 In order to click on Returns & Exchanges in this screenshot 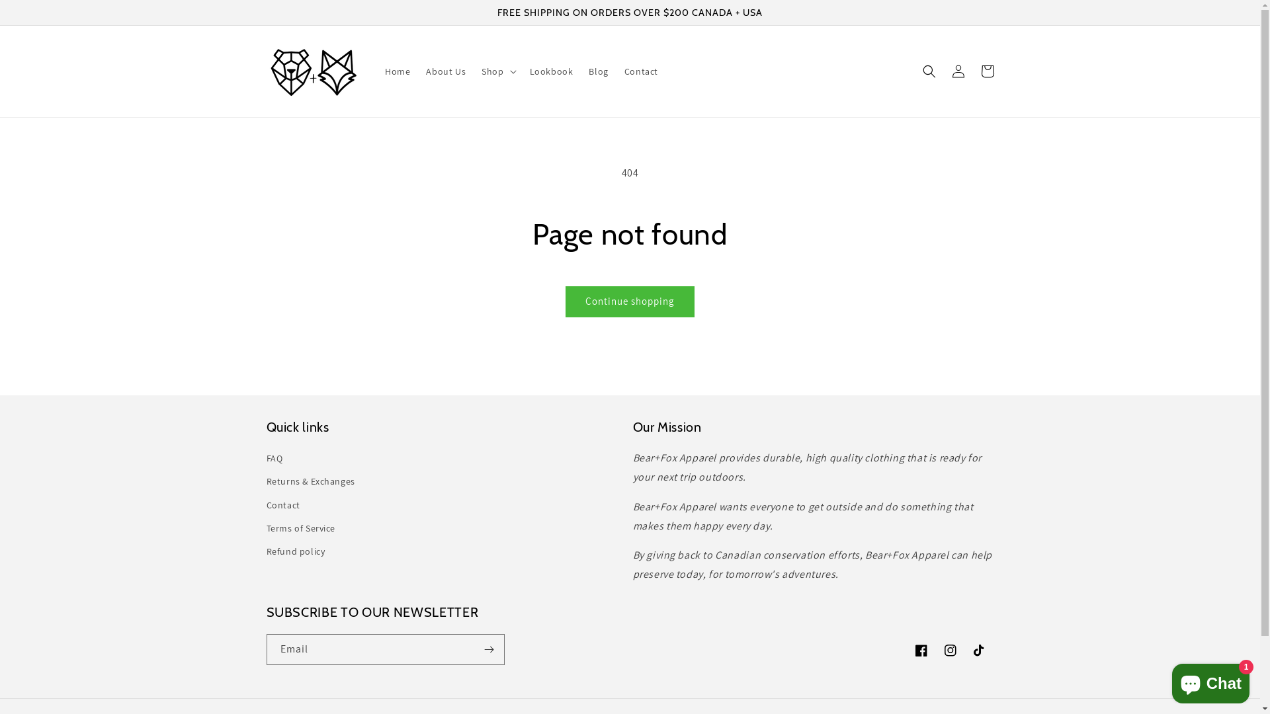, I will do `click(310, 481)`.